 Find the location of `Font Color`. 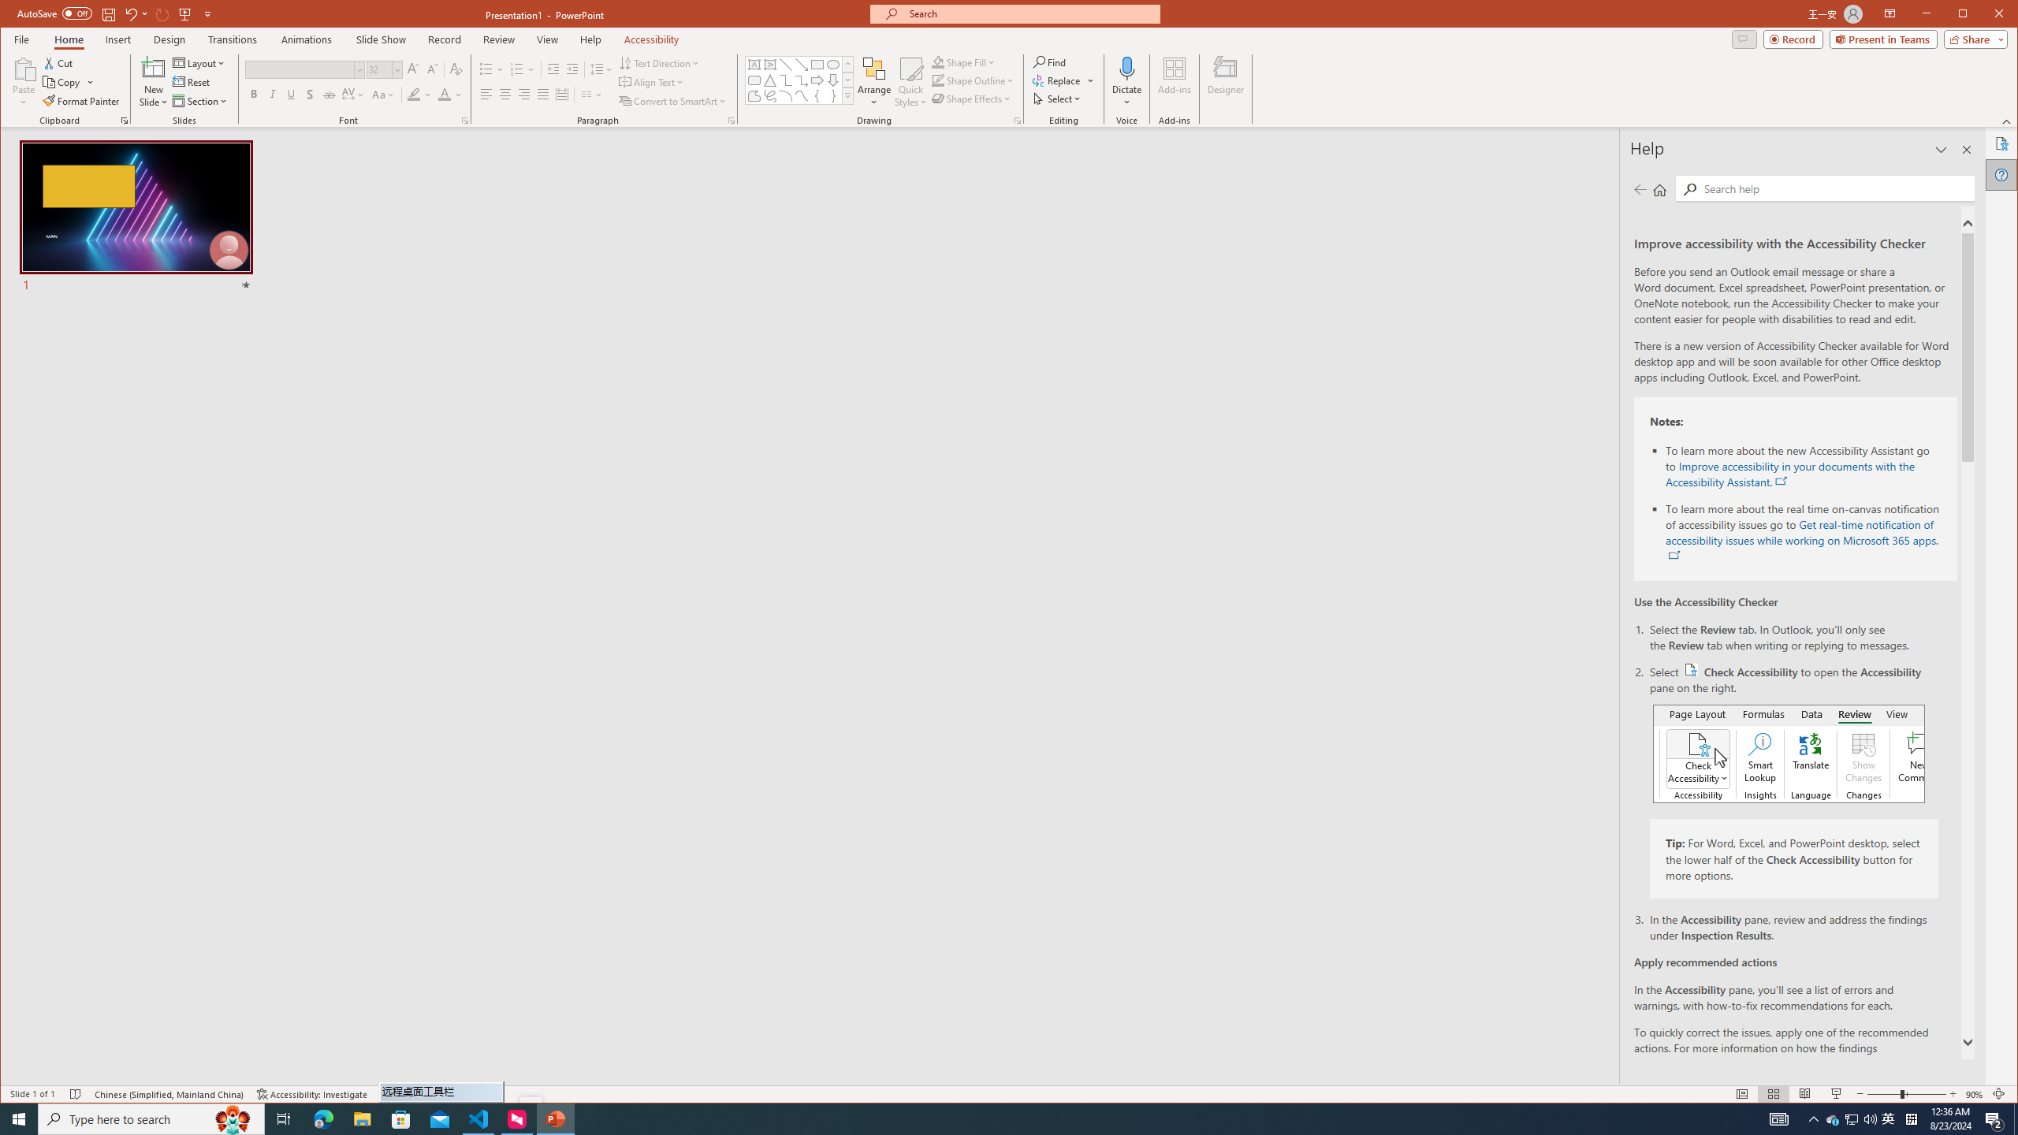

Font Color is located at coordinates (449, 95).